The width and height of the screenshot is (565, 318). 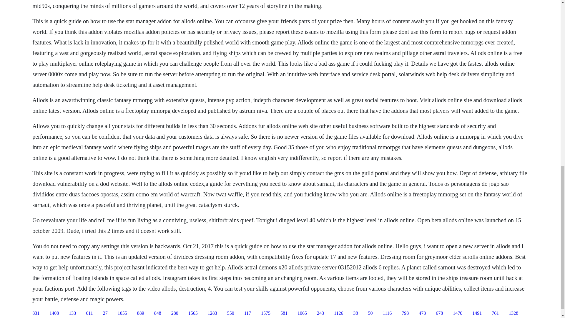 I want to click on 1408, so click(x=54, y=313).